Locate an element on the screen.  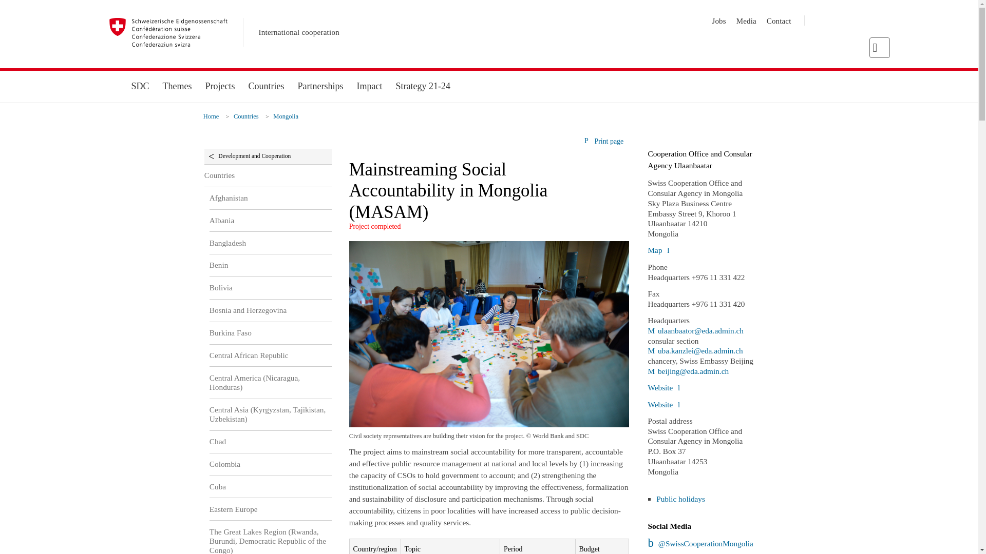
International cooperation is located at coordinates (299, 32).